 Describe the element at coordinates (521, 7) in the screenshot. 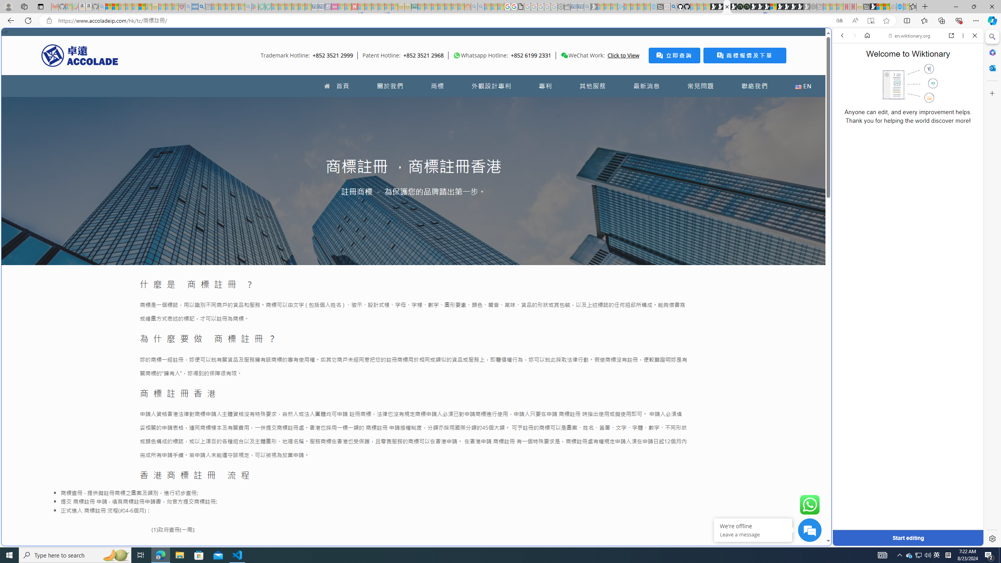

I see `google_privacy_policy_zh-CN.pdf` at that location.